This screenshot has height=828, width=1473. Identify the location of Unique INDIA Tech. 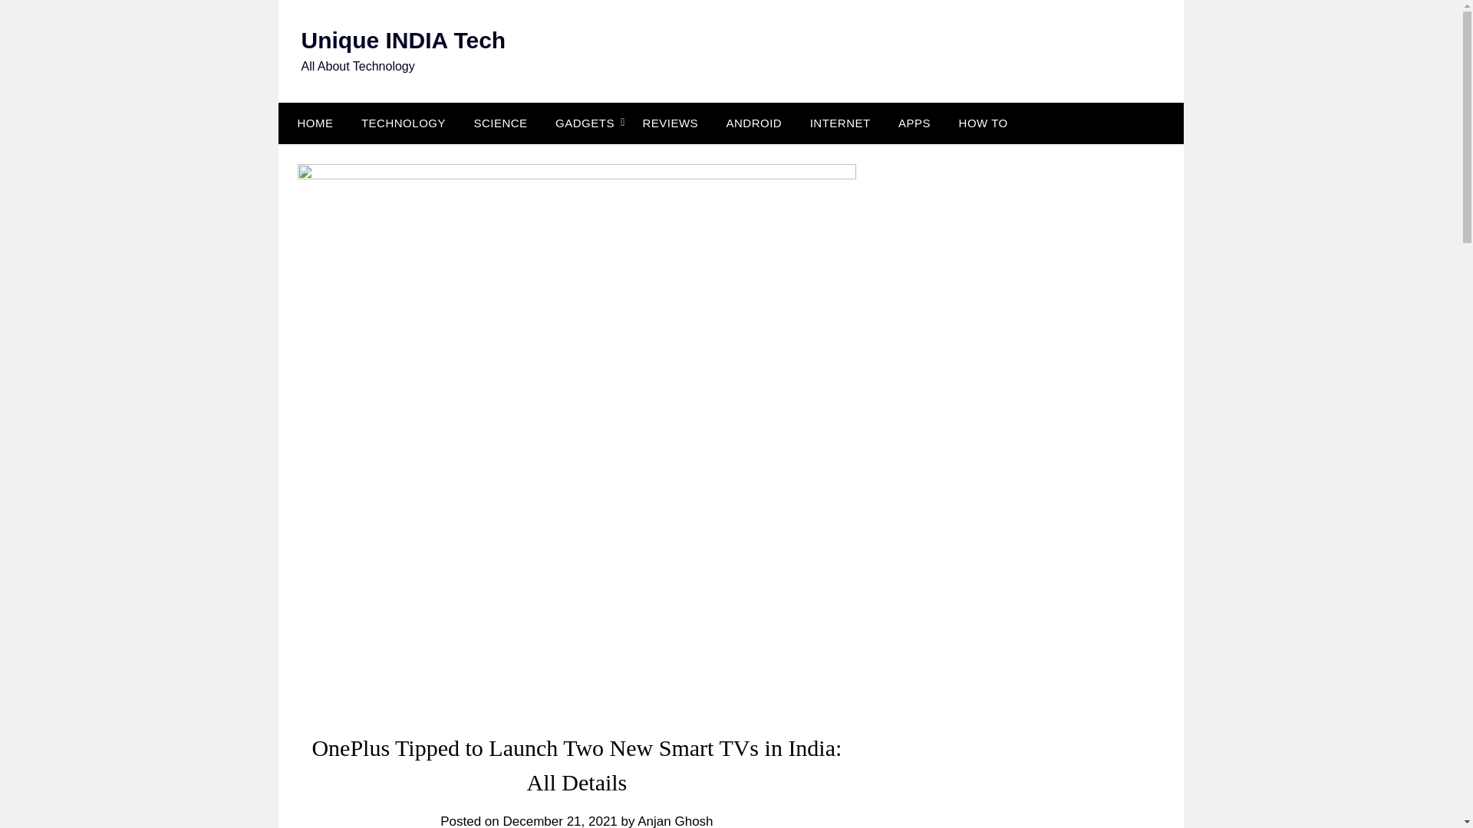
(402, 40).